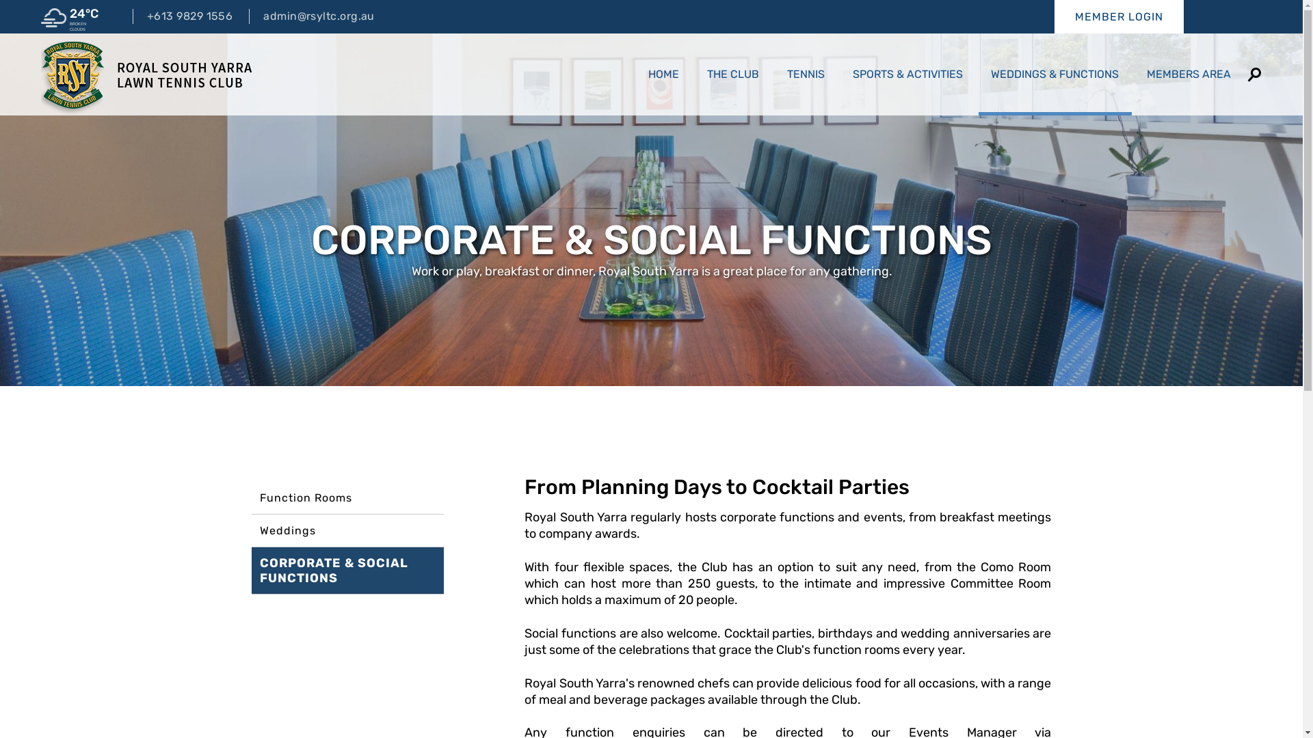  I want to click on SEARCH, so click(1254, 75).